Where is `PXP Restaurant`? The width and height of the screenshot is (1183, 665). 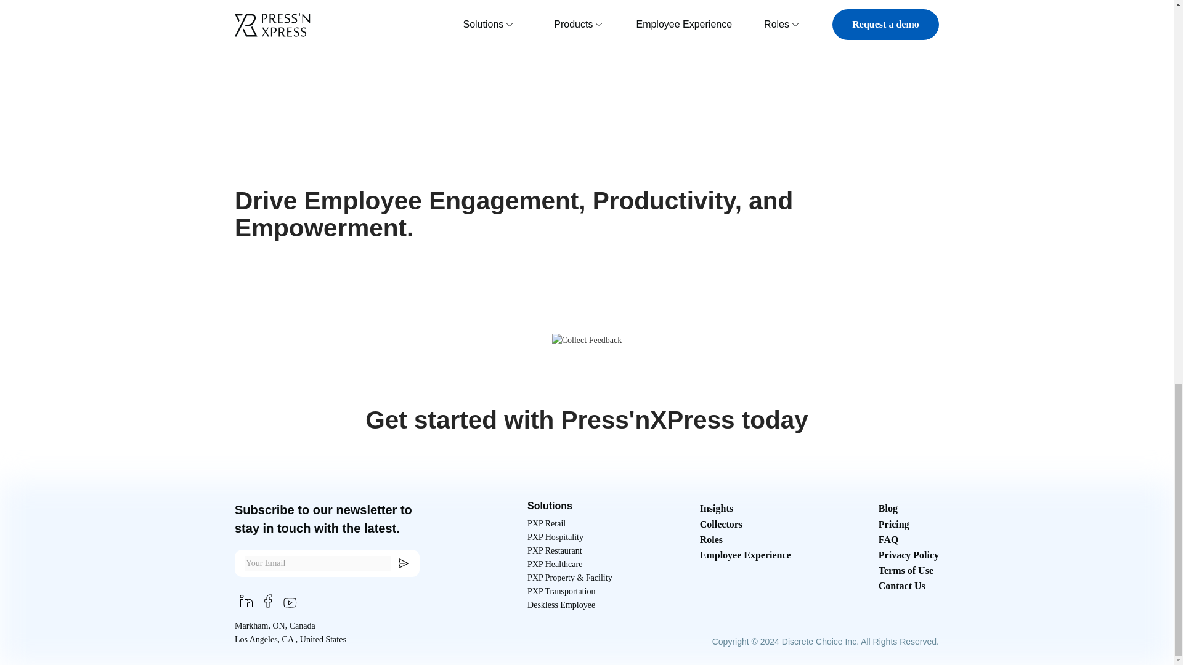 PXP Restaurant is located at coordinates (555, 551).